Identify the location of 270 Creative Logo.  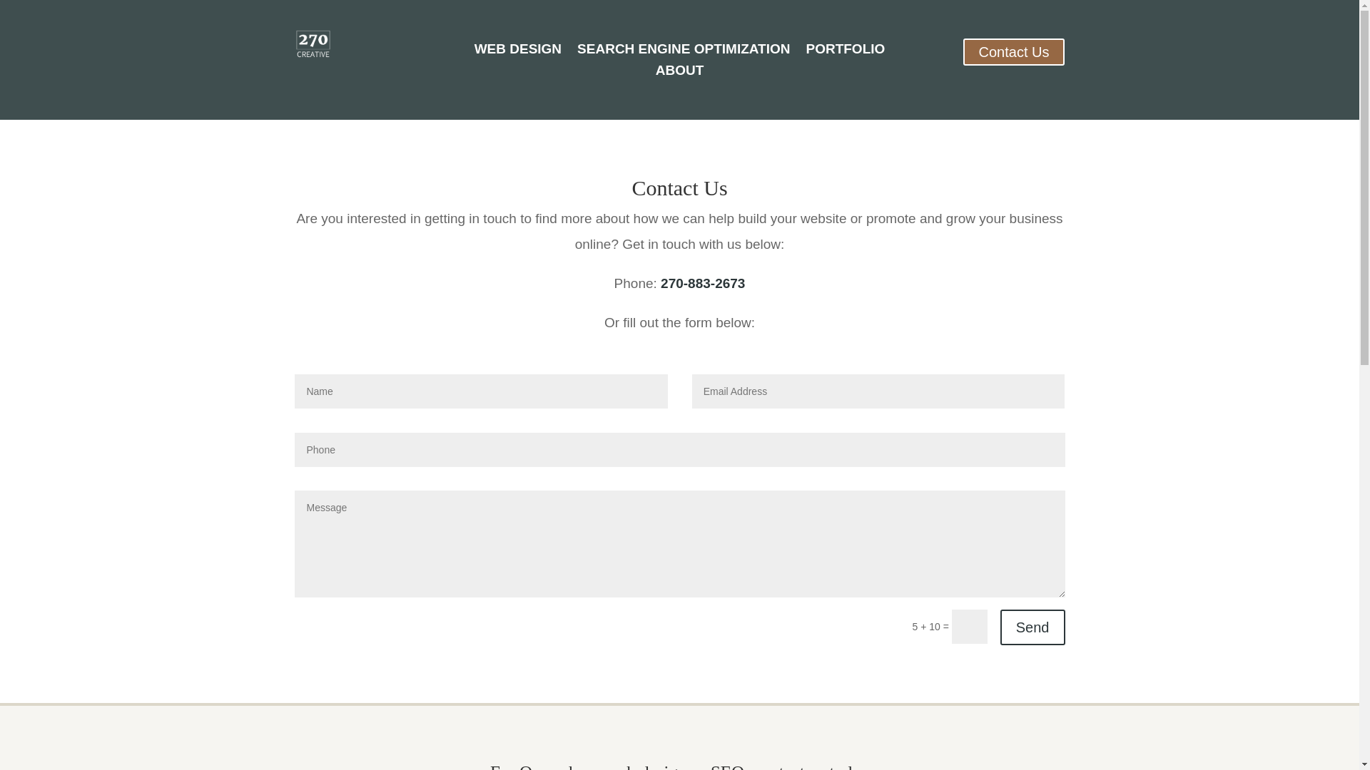
(313, 45).